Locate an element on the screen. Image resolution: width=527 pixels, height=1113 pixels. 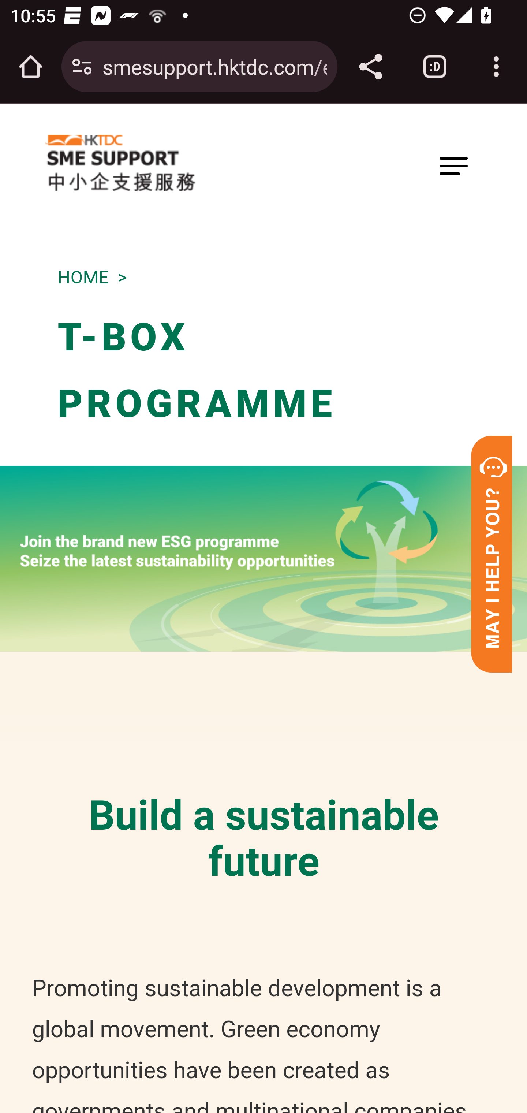
Toggle navigation is located at coordinates (453, 165).